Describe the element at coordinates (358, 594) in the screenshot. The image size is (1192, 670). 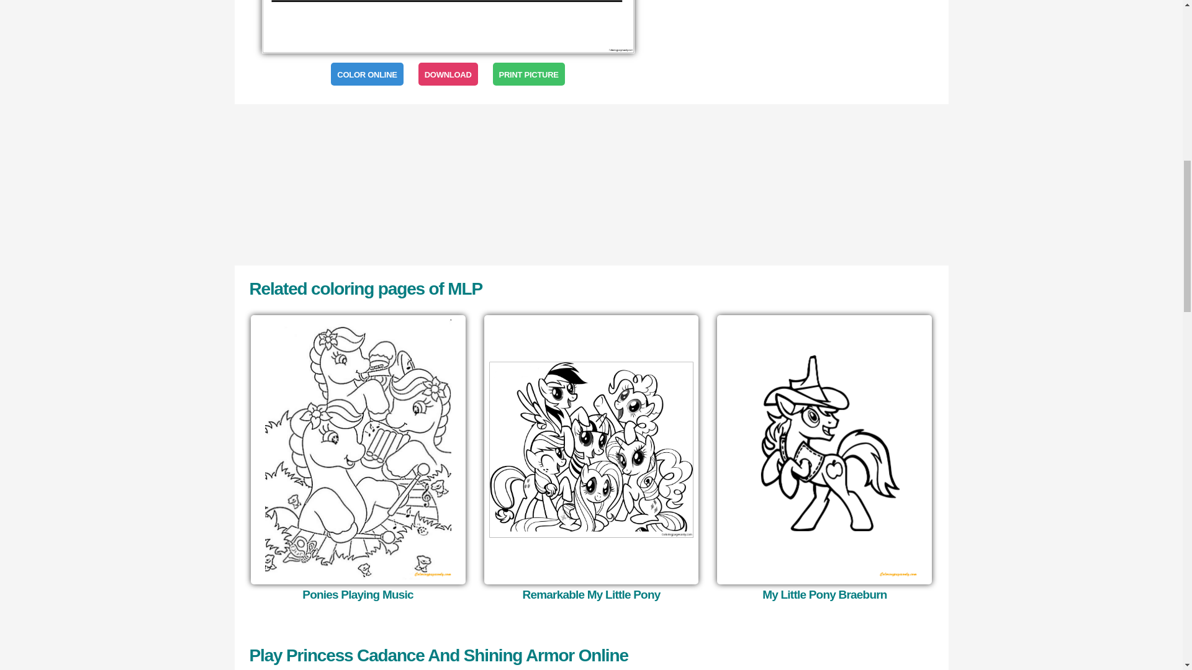
I see `Ponies Playing Music Coloring Page` at that location.